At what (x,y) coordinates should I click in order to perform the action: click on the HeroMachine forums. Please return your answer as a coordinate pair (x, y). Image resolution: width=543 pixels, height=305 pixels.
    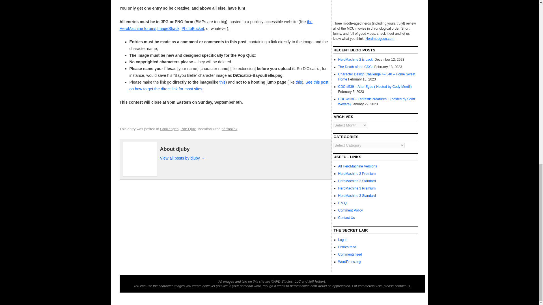
    Looking at the image, I should click on (216, 25).